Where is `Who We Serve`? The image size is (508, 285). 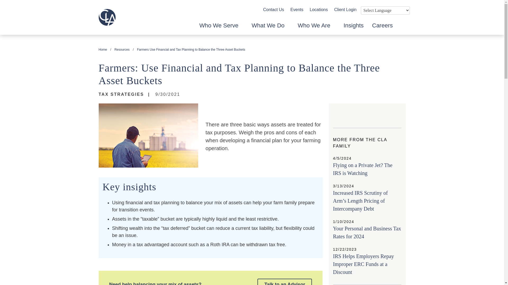
Who We Serve is located at coordinates (221, 28).